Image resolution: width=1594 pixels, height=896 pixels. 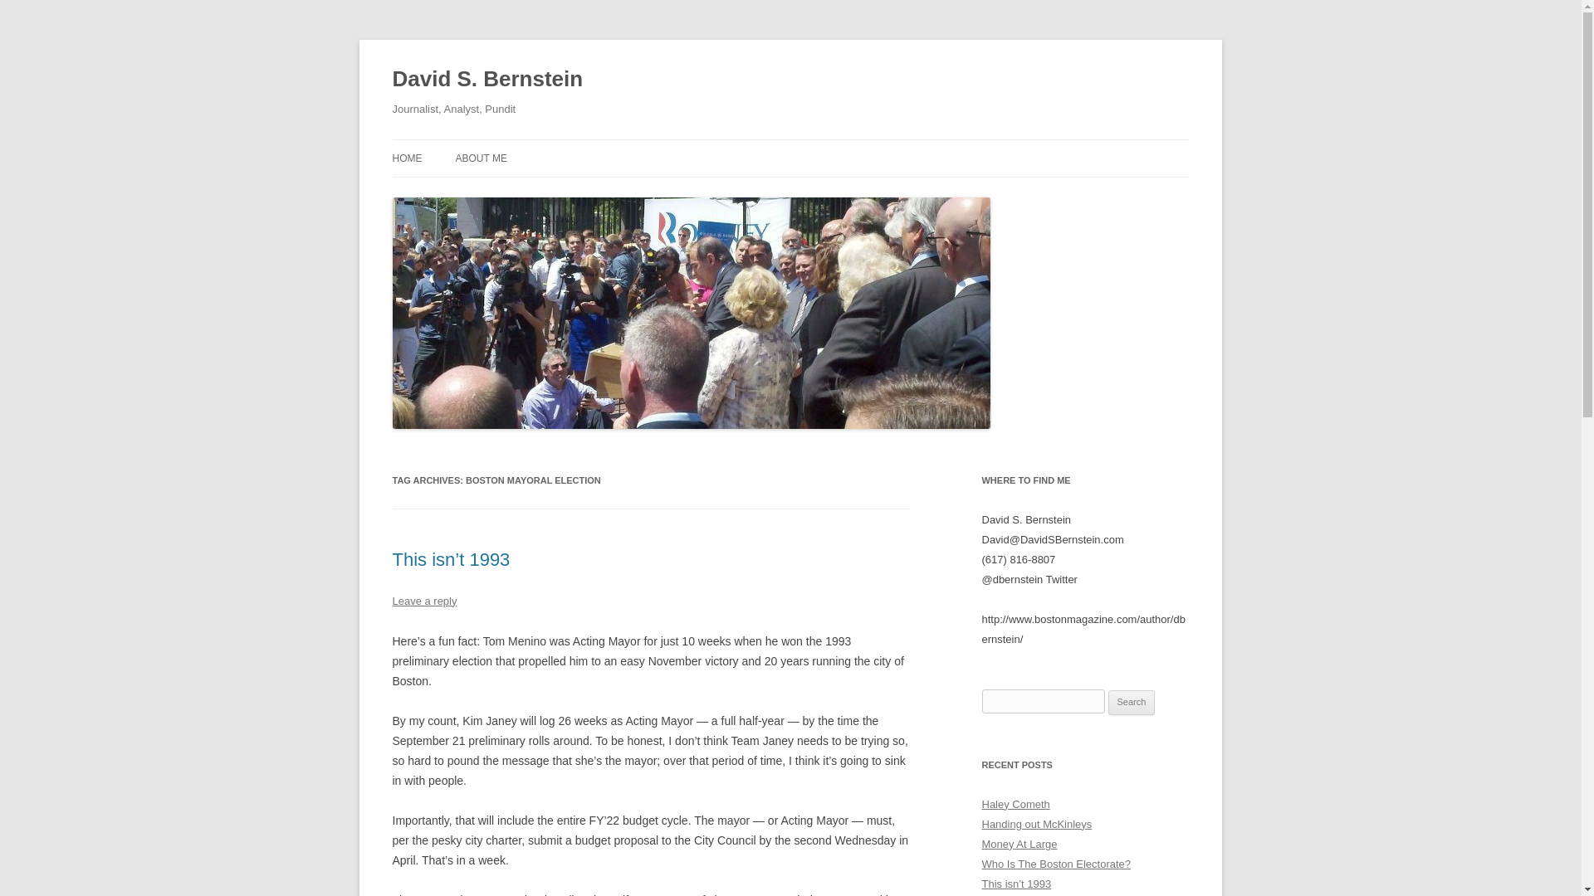 What do you see at coordinates (423, 601) in the screenshot?
I see `Leave a reply` at bounding box center [423, 601].